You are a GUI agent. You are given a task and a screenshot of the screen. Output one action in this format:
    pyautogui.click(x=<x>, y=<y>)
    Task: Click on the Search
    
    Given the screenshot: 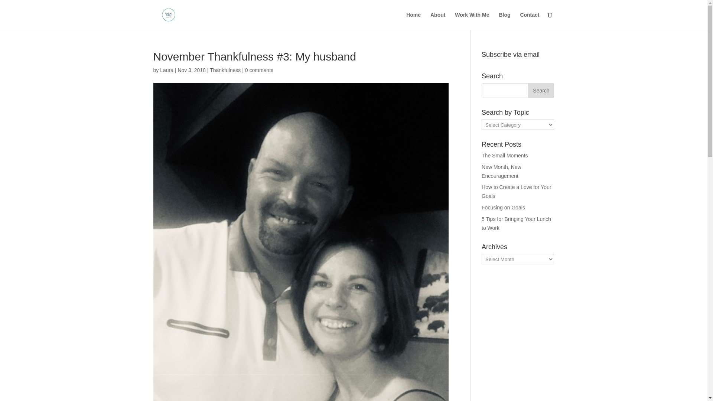 What is the action you would take?
    pyautogui.click(x=541, y=90)
    